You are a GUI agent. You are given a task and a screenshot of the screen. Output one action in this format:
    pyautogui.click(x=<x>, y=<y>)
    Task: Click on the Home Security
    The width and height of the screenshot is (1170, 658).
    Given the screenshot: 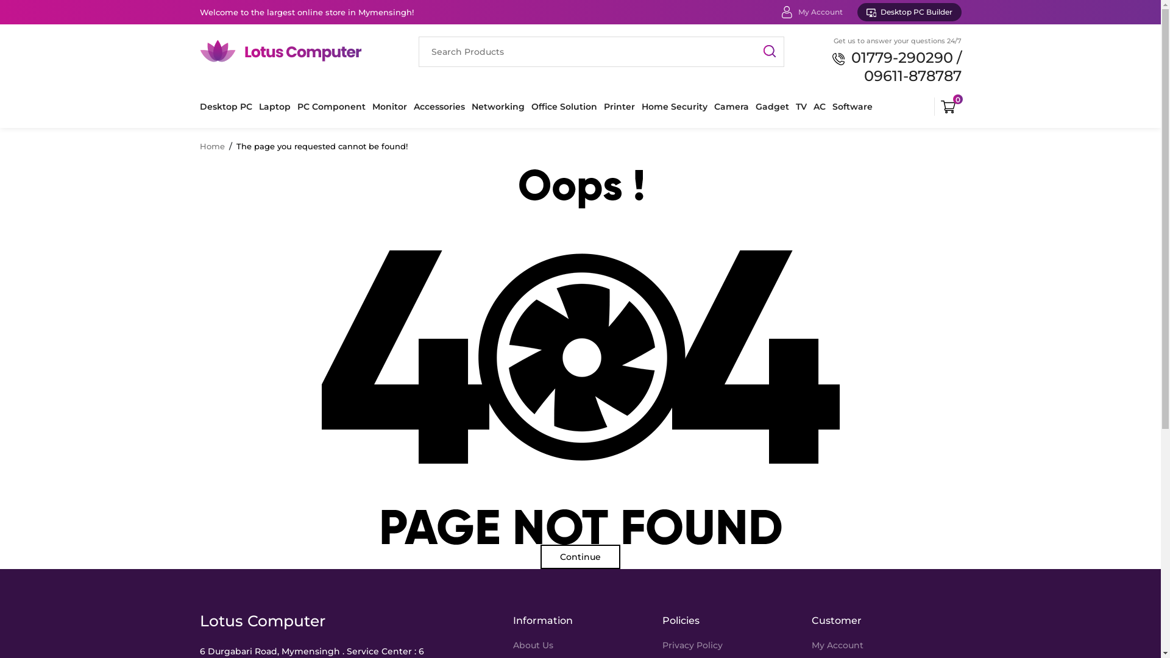 What is the action you would take?
    pyautogui.click(x=674, y=107)
    